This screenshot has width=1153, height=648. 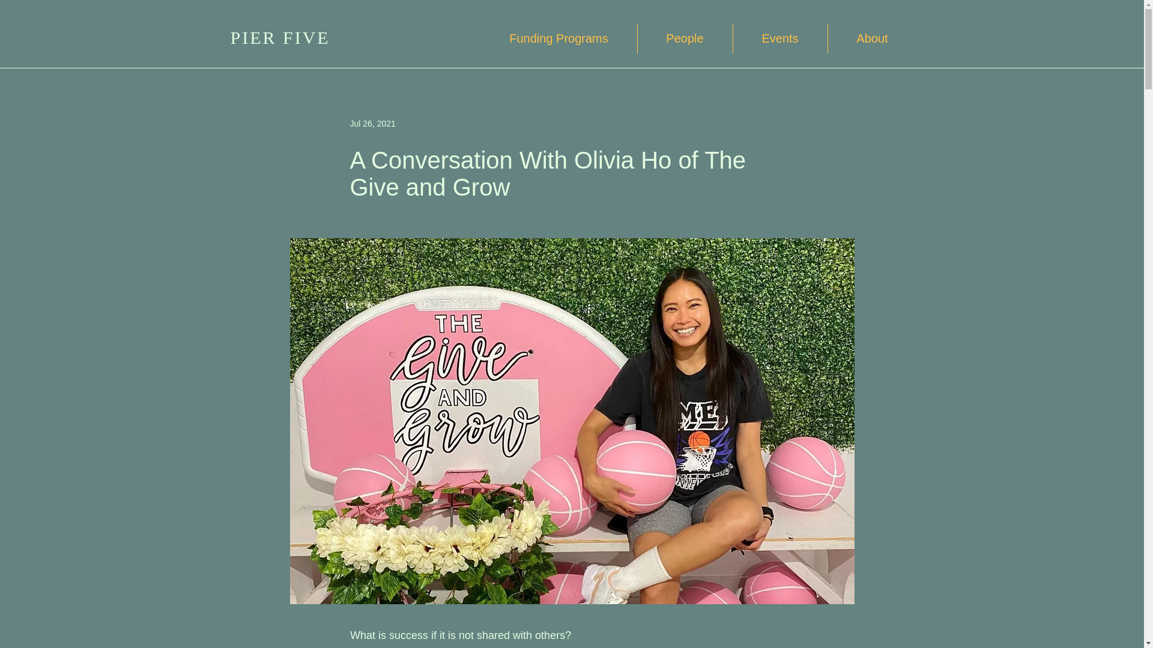 What do you see at coordinates (779, 38) in the screenshot?
I see `Events` at bounding box center [779, 38].